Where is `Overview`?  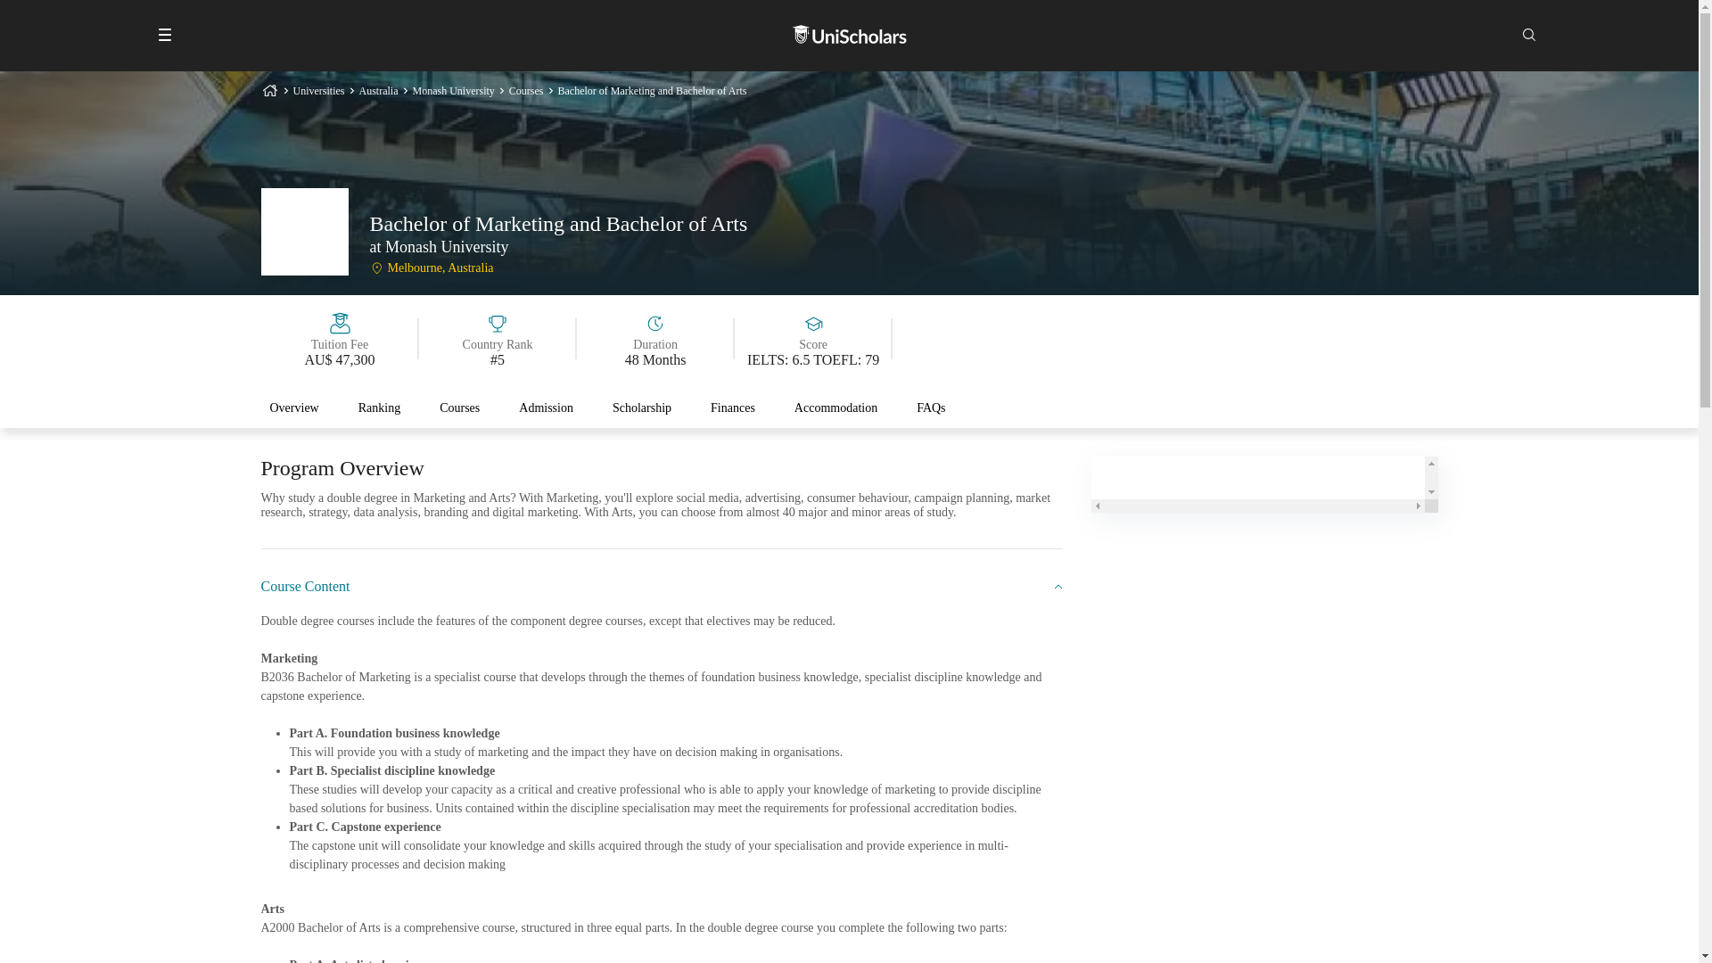 Overview is located at coordinates (293, 408).